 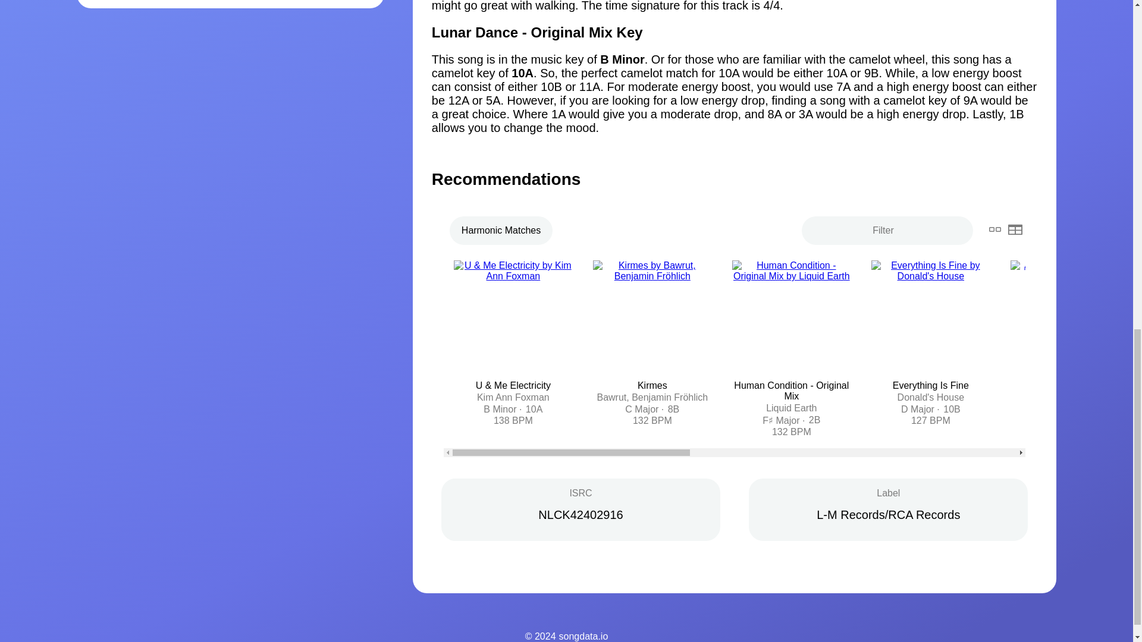 What do you see at coordinates (930, 385) in the screenshot?
I see `Everything Is Fine` at bounding box center [930, 385].